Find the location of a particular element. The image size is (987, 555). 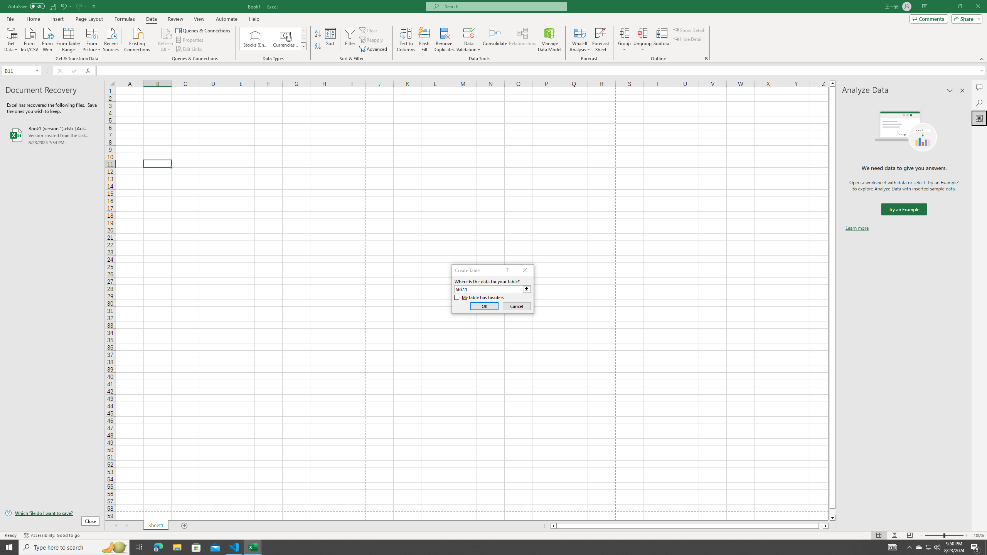

Currencies (English) is located at coordinates (285, 39).